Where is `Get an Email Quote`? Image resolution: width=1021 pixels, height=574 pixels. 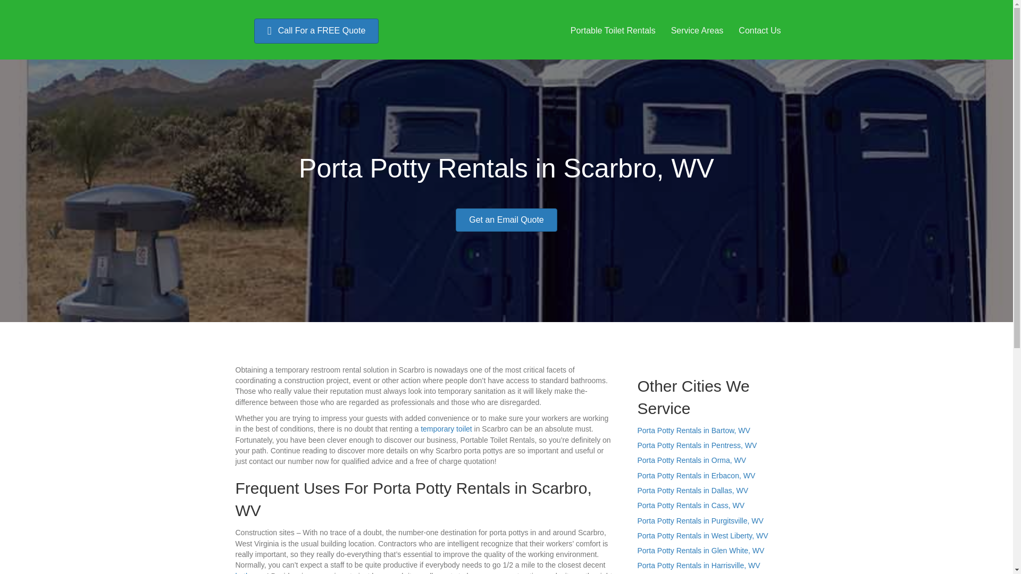 Get an Email Quote is located at coordinates (506, 220).